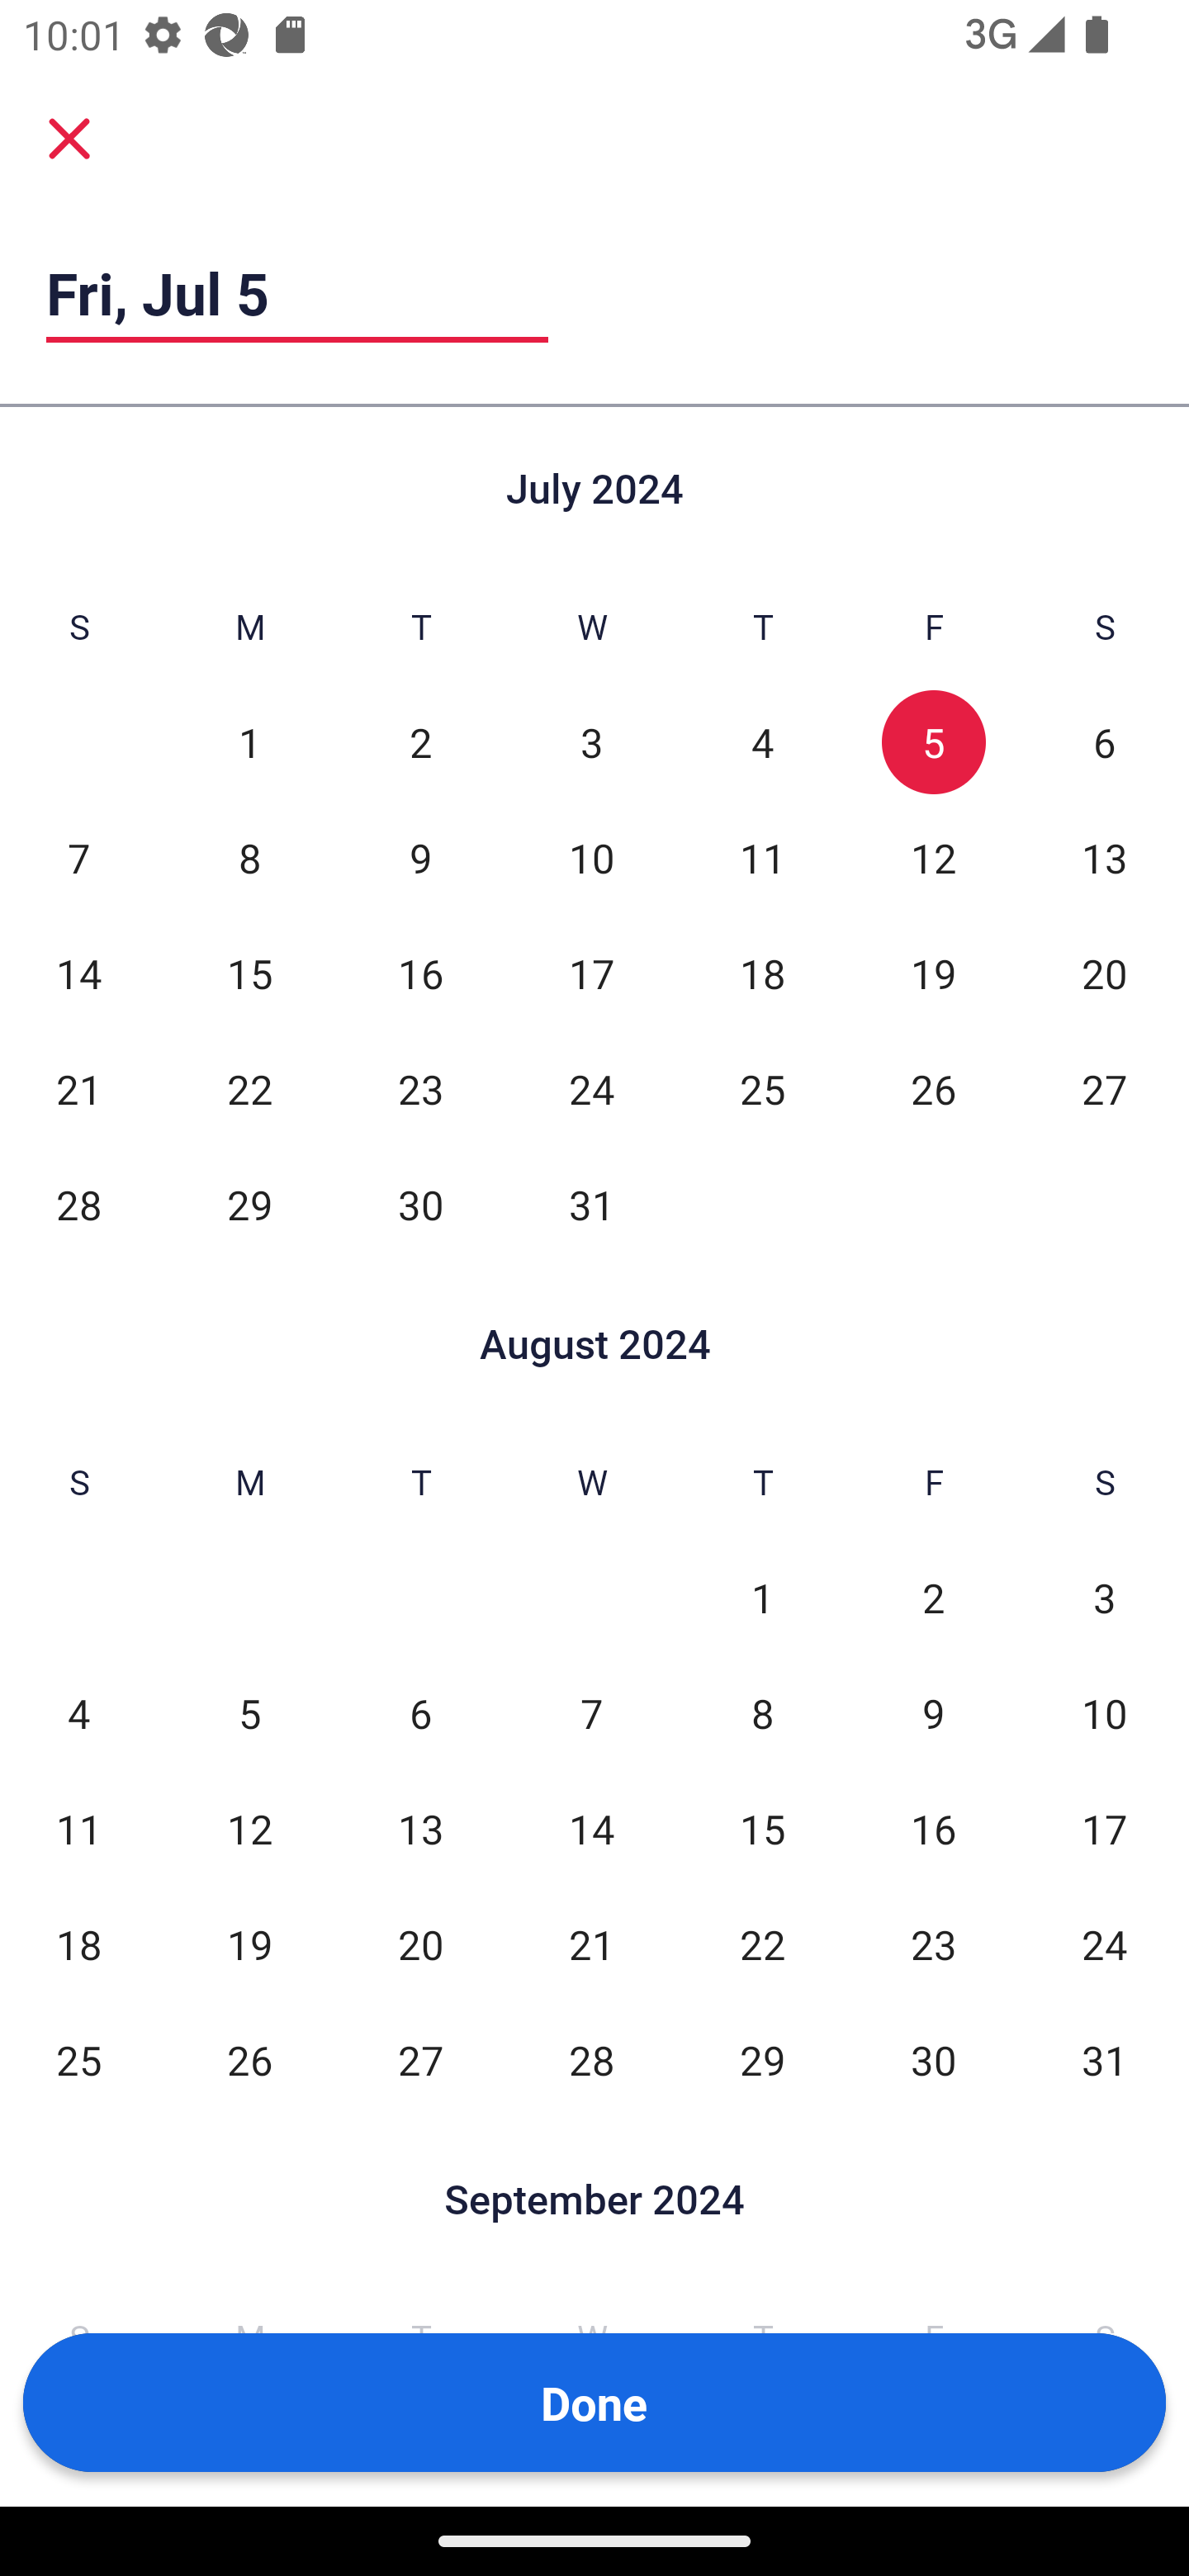  What do you see at coordinates (933, 1598) in the screenshot?
I see `2 Fri, Aug 2, Not Selected` at bounding box center [933, 1598].